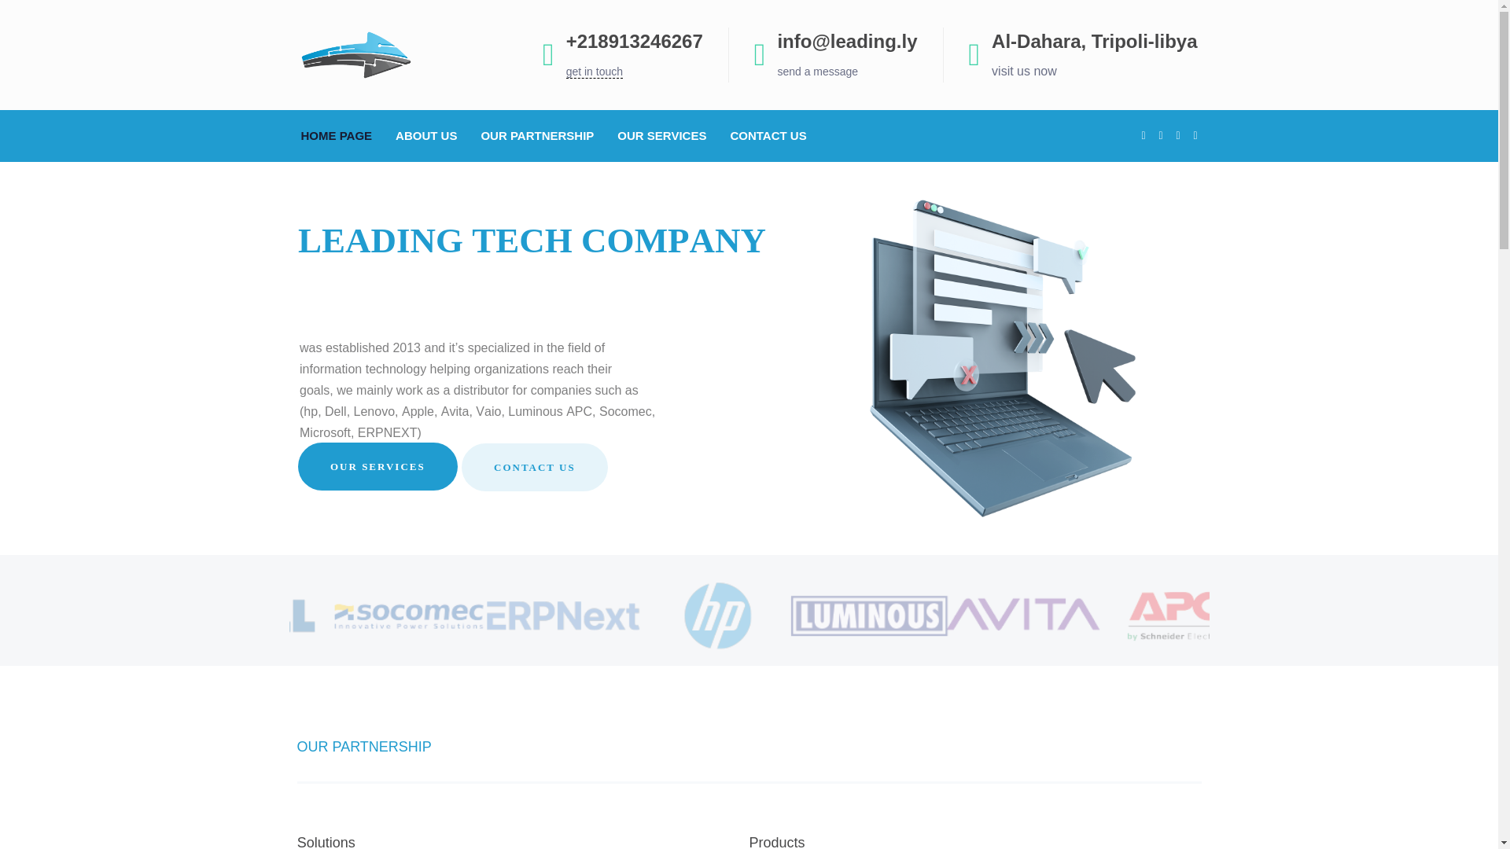 This screenshot has width=1510, height=849. What do you see at coordinates (1024, 71) in the screenshot?
I see `visit us now` at bounding box center [1024, 71].